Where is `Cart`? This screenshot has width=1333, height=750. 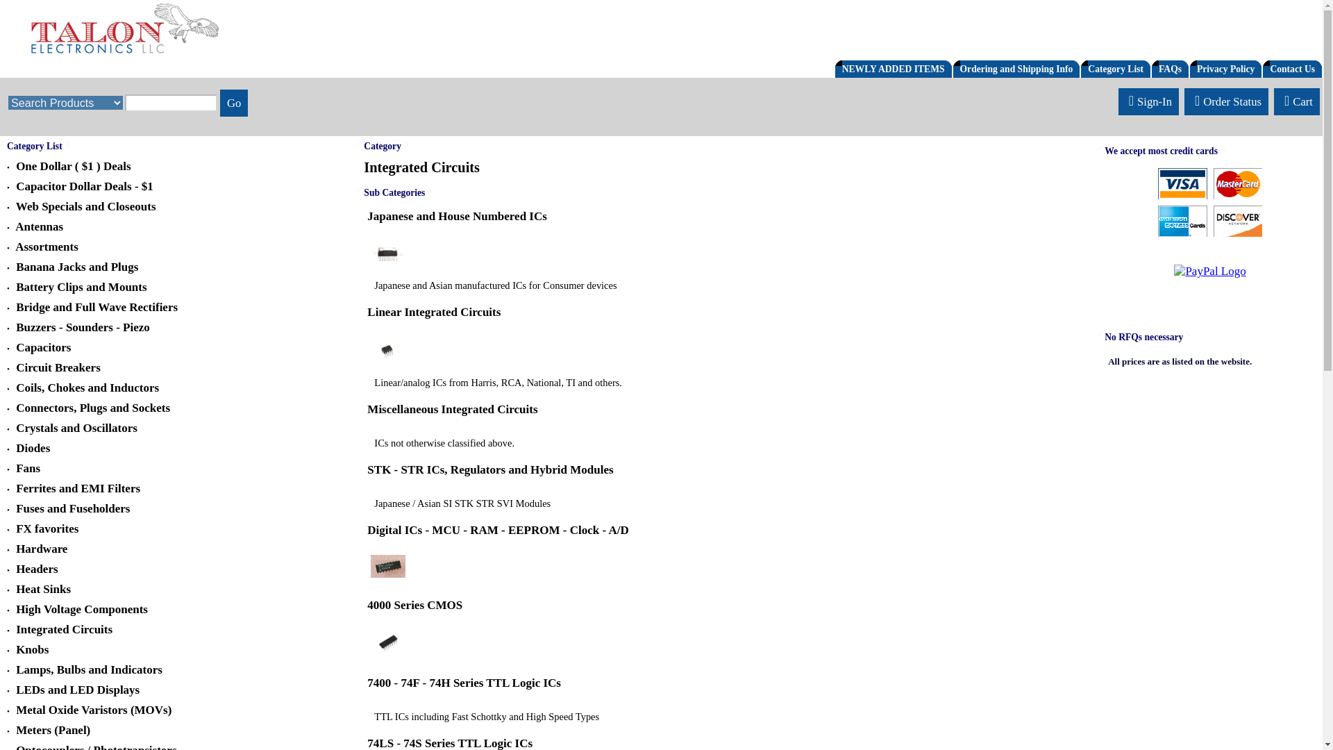
Cart is located at coordinates (1297, 101).